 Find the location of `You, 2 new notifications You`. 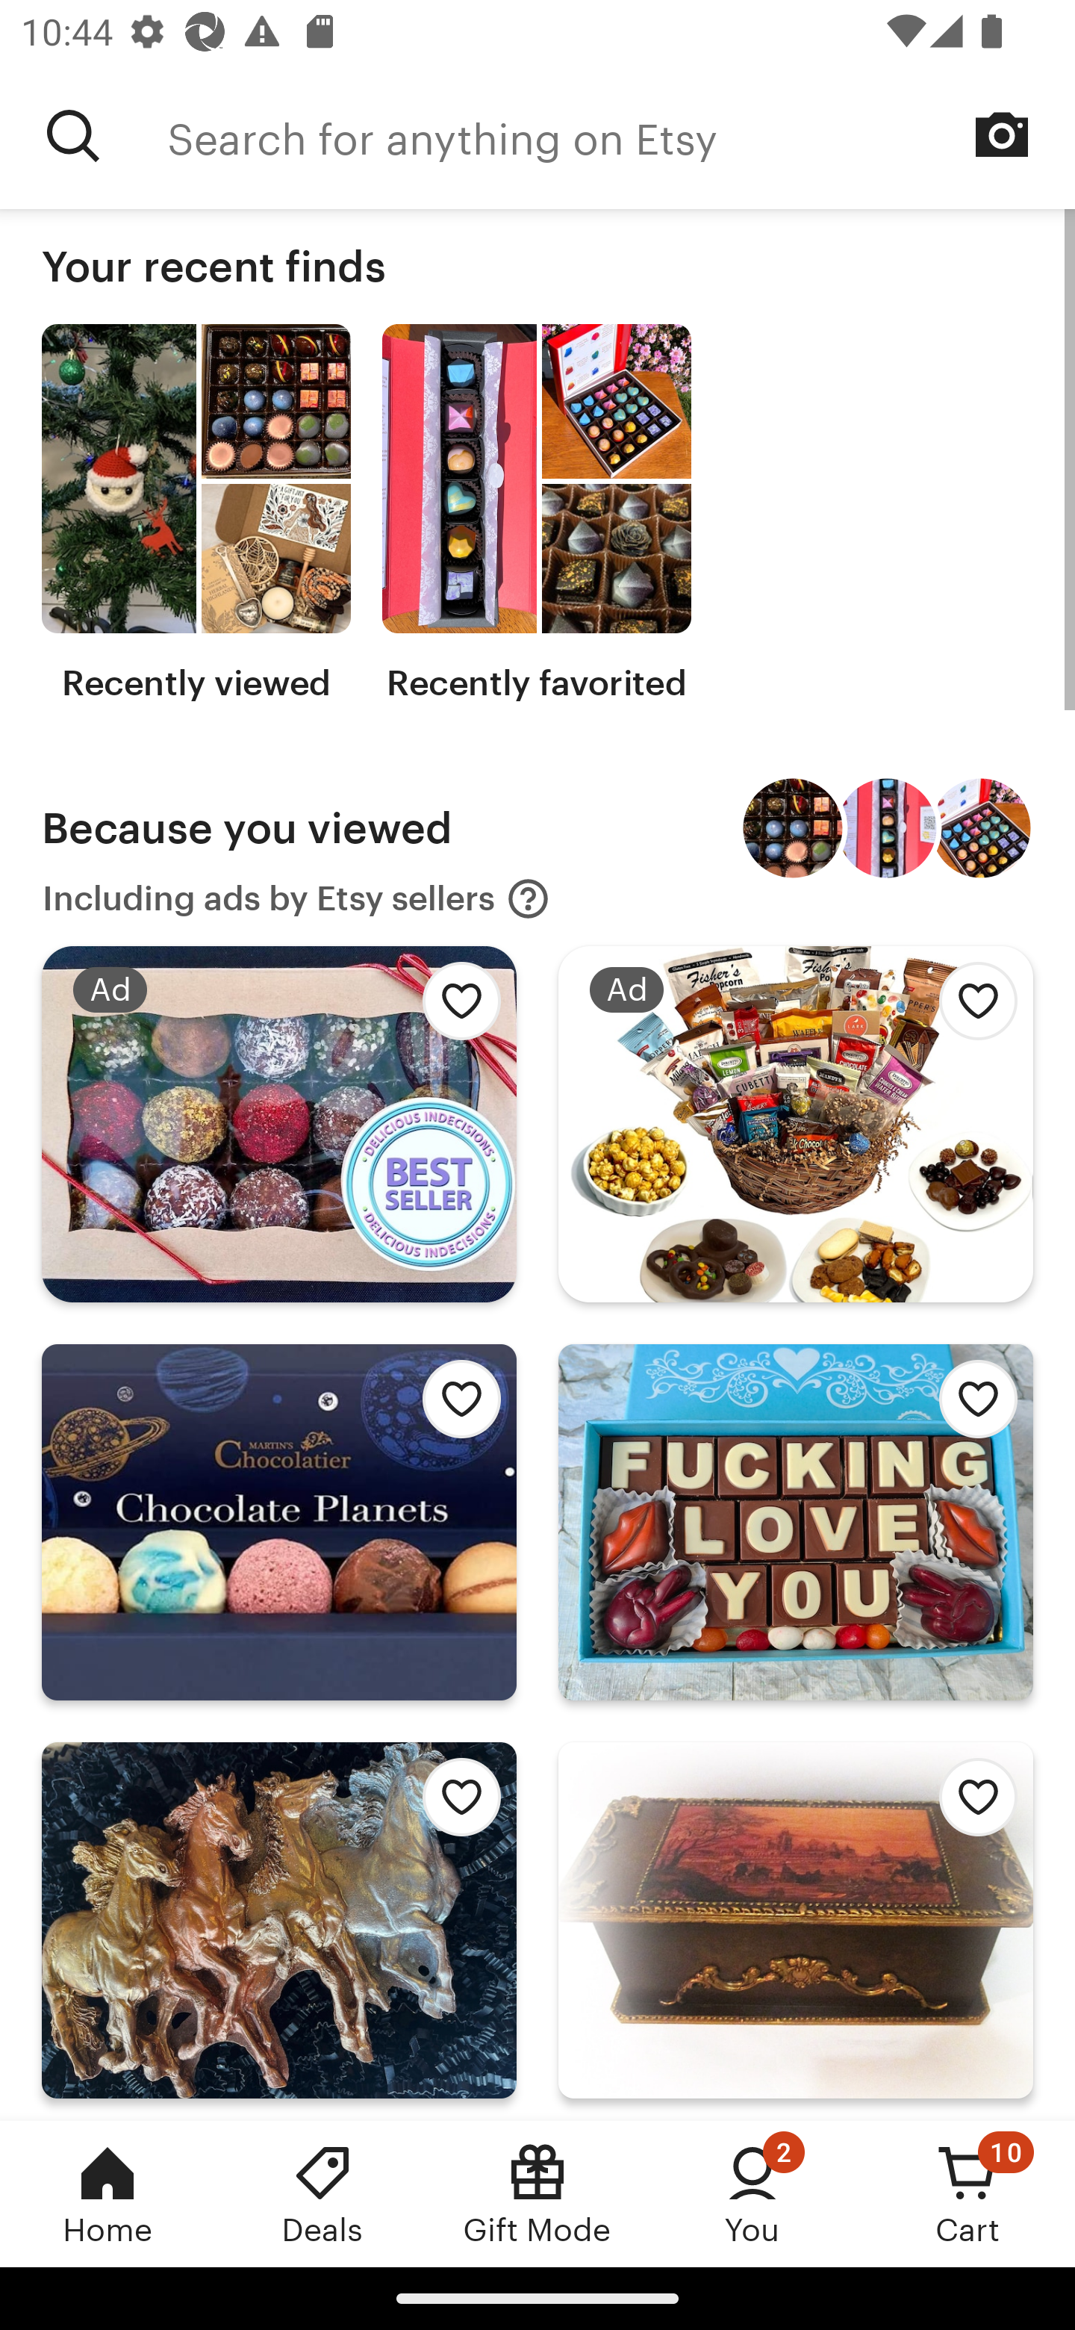

You, 2 new notifications You is located at coordinates (752, 2193).